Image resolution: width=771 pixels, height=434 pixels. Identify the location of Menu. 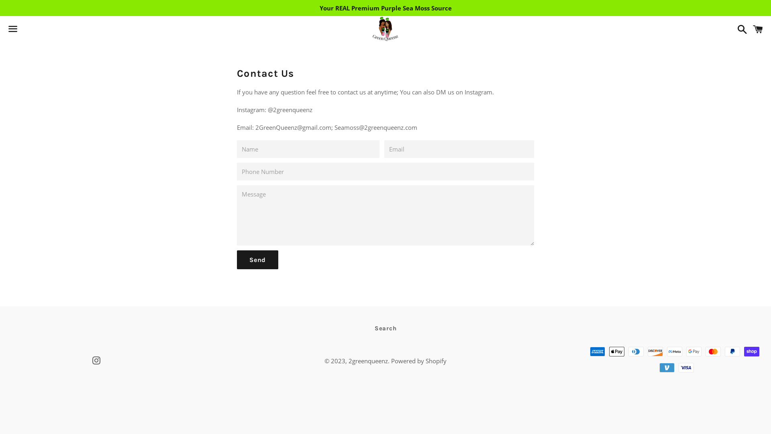
(13, 29).